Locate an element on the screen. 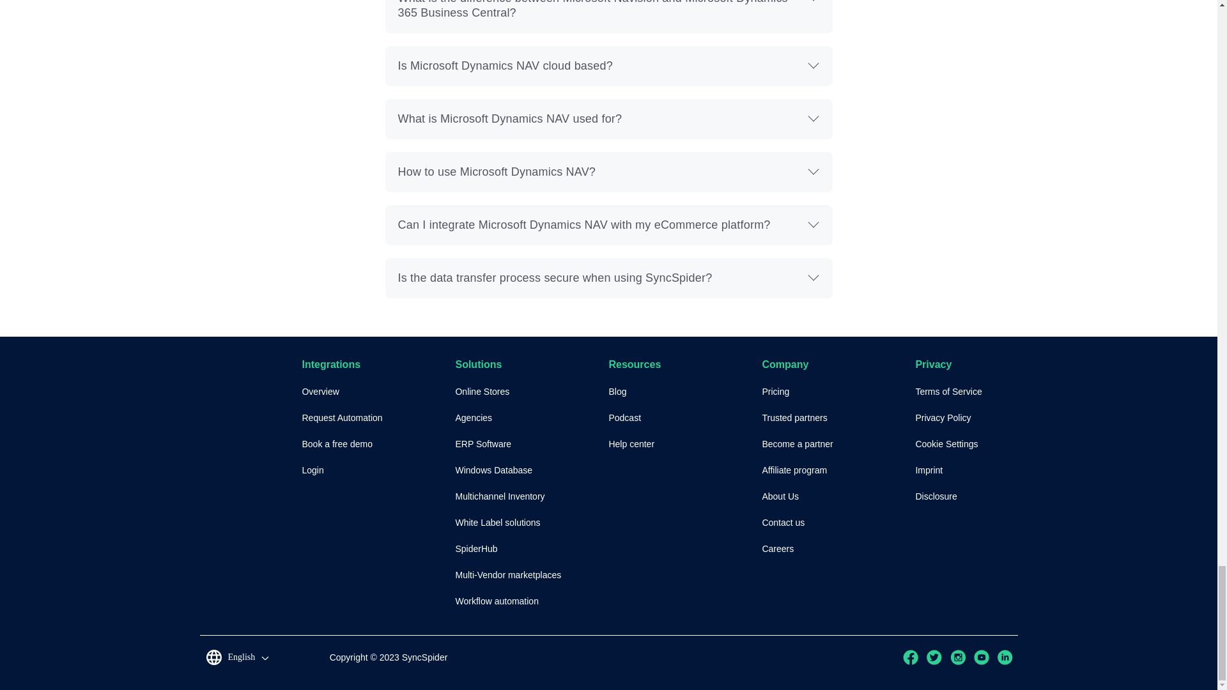  Login is located at coordinates (378, 470).